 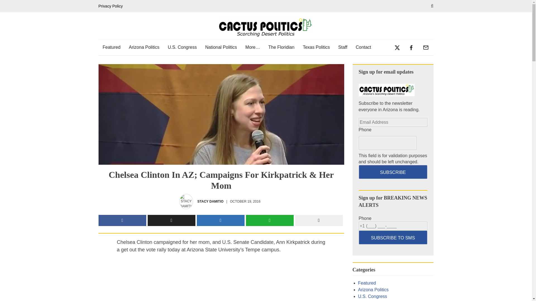 What do you see at coordinates (221, 281) in the screenshot?
I see `Chelsea Clinton Campaigns for Ann Kirkpatrick` at bounding box center [221, 281].